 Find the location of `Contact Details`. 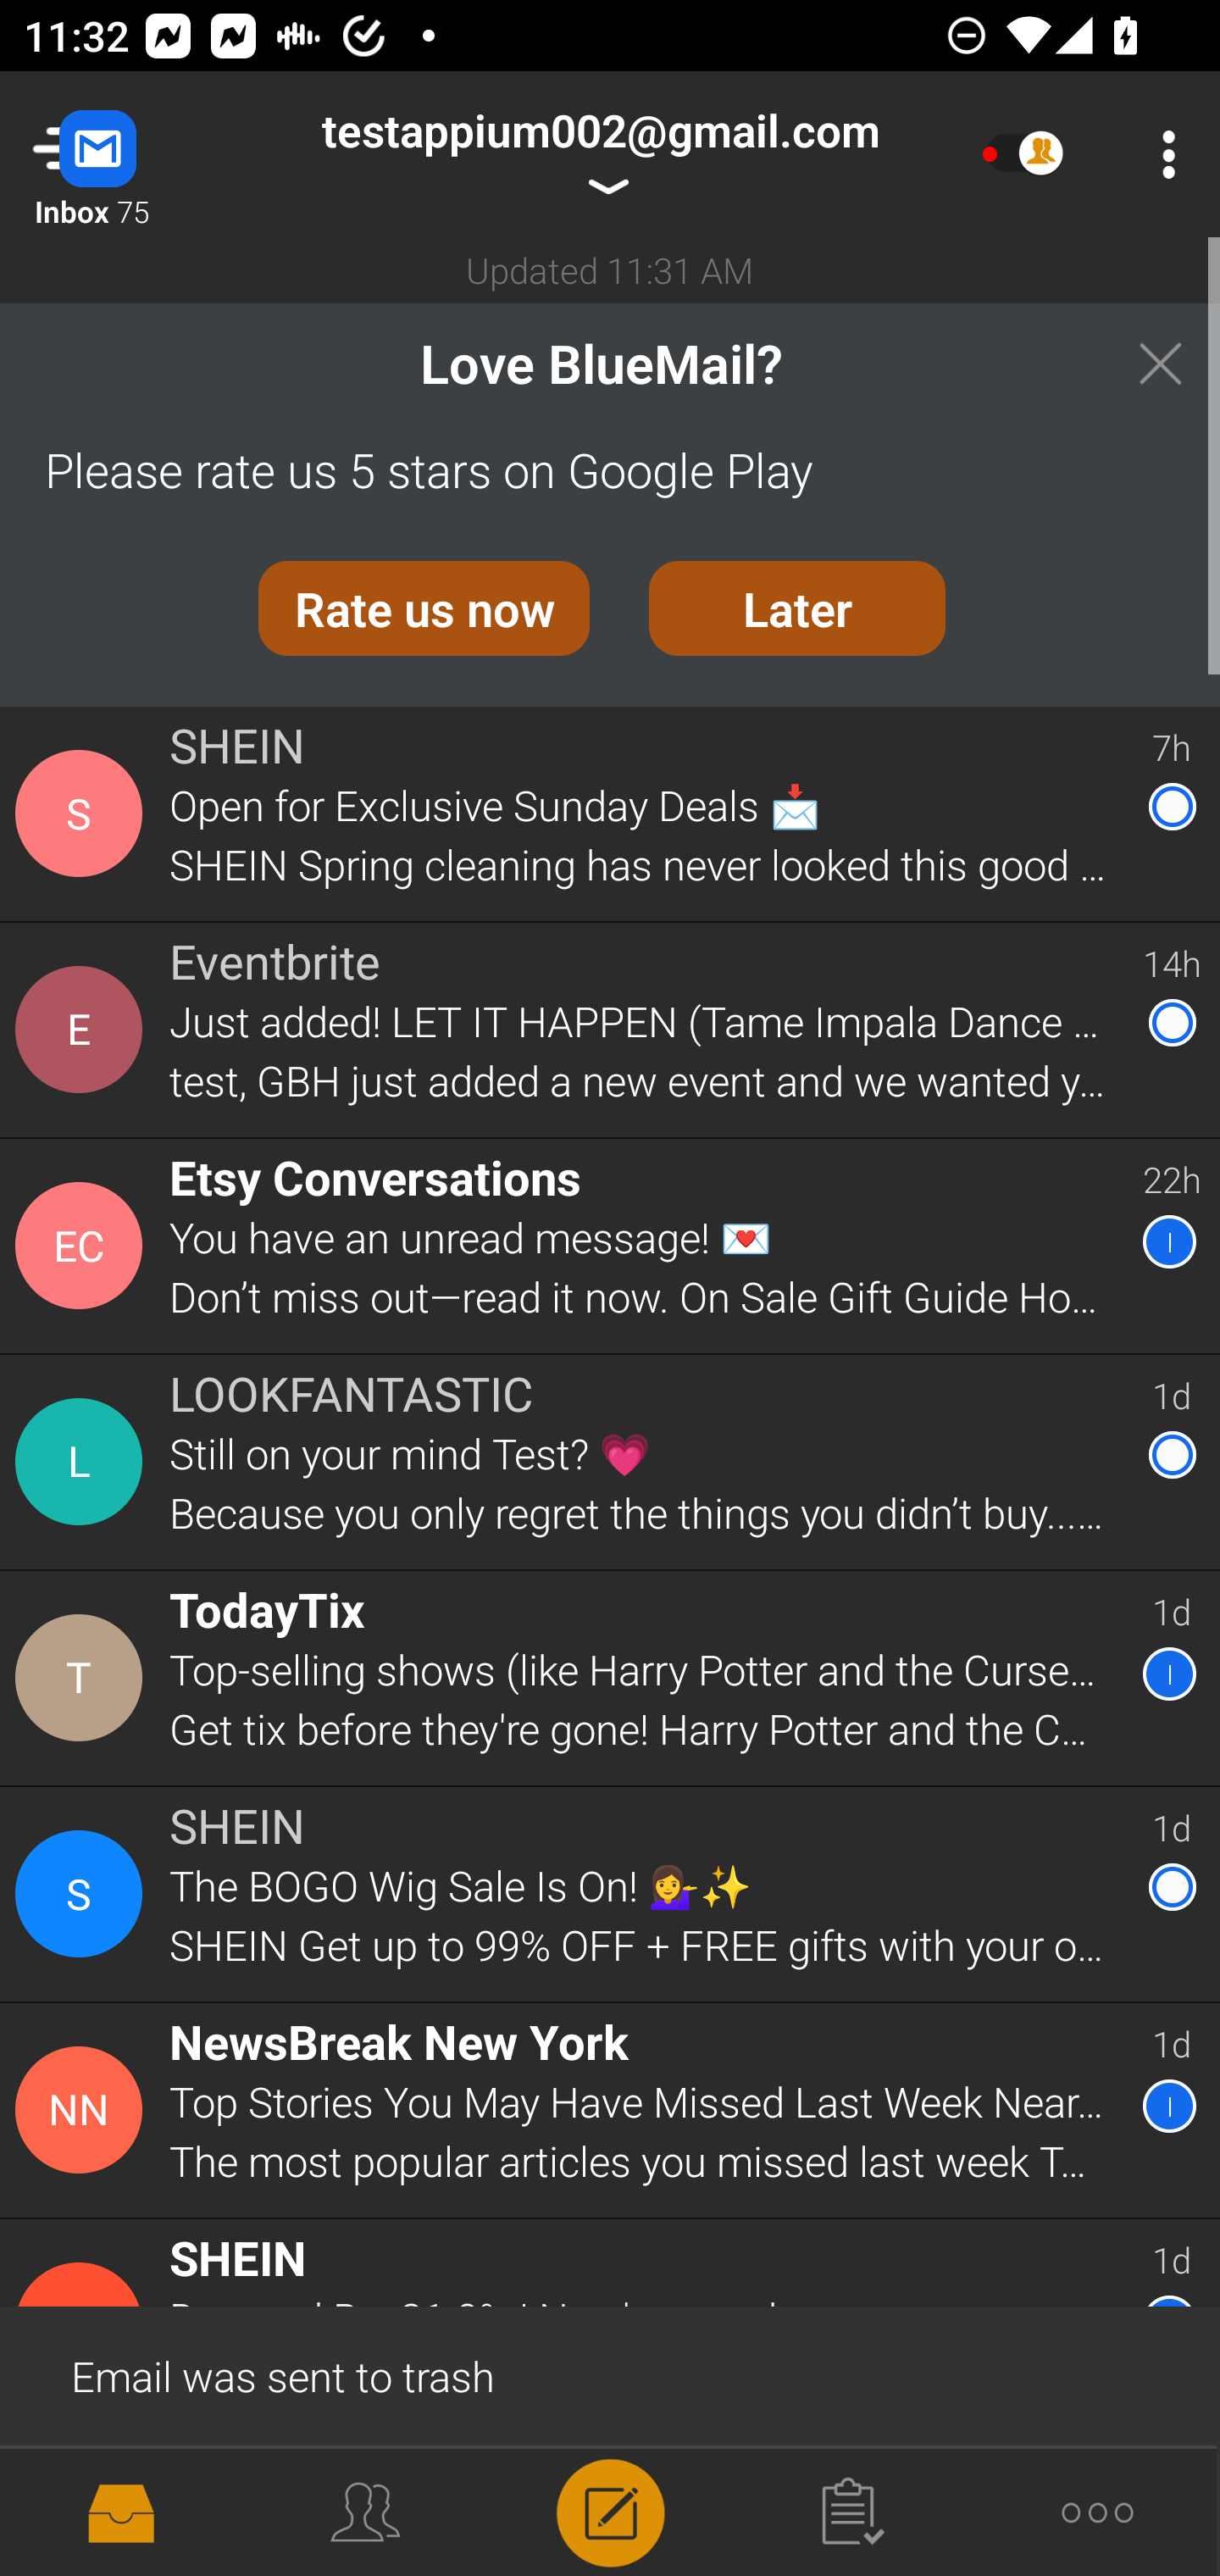

Contact Details is located at coordinates (83, 813).